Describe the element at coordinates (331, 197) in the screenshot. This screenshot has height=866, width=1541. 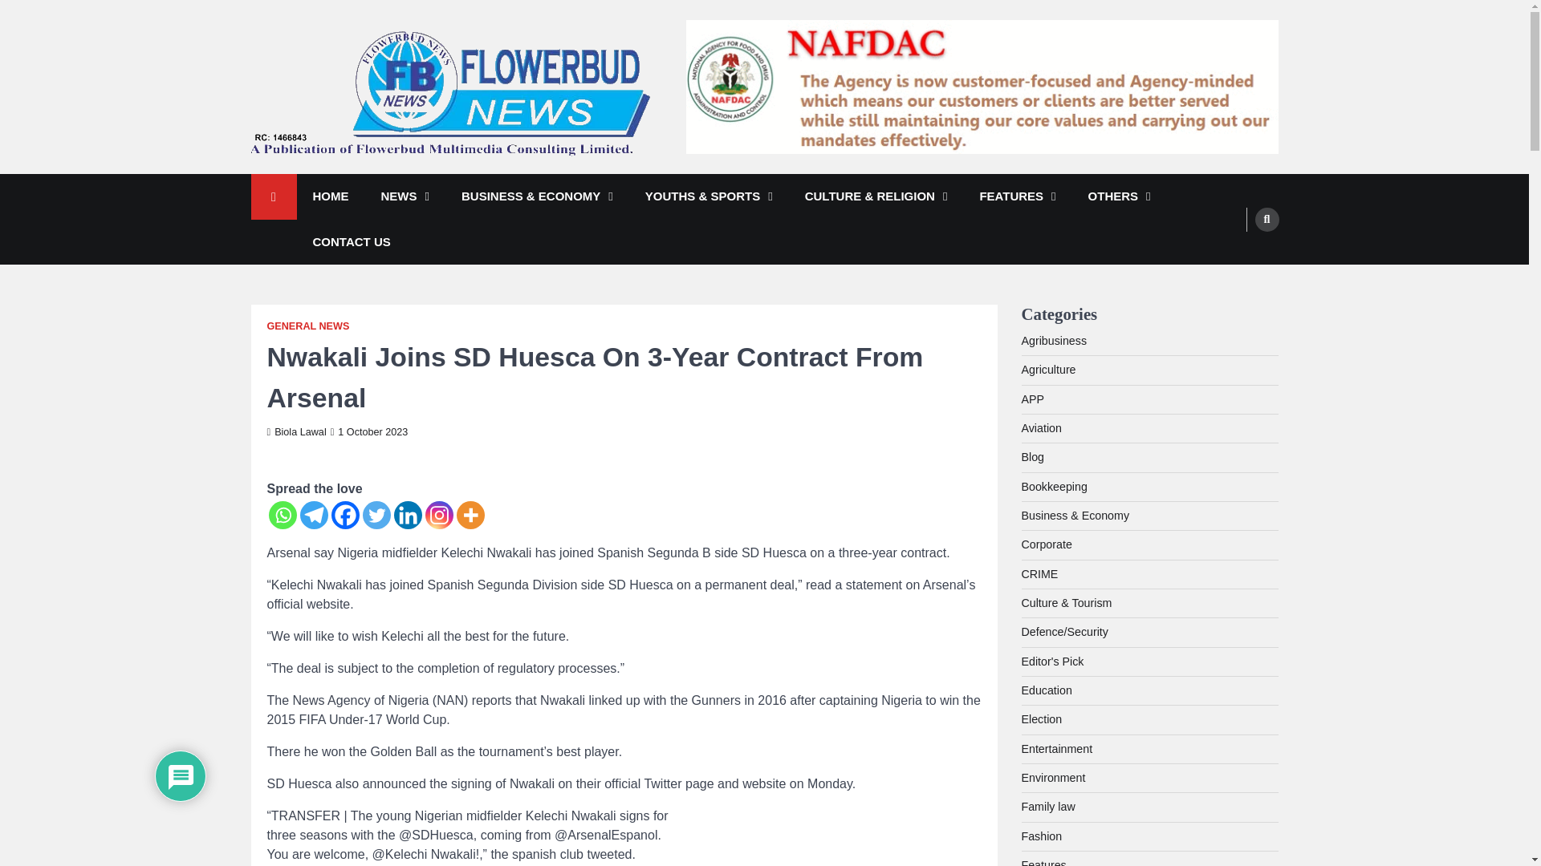
I see `HOME` at that location.